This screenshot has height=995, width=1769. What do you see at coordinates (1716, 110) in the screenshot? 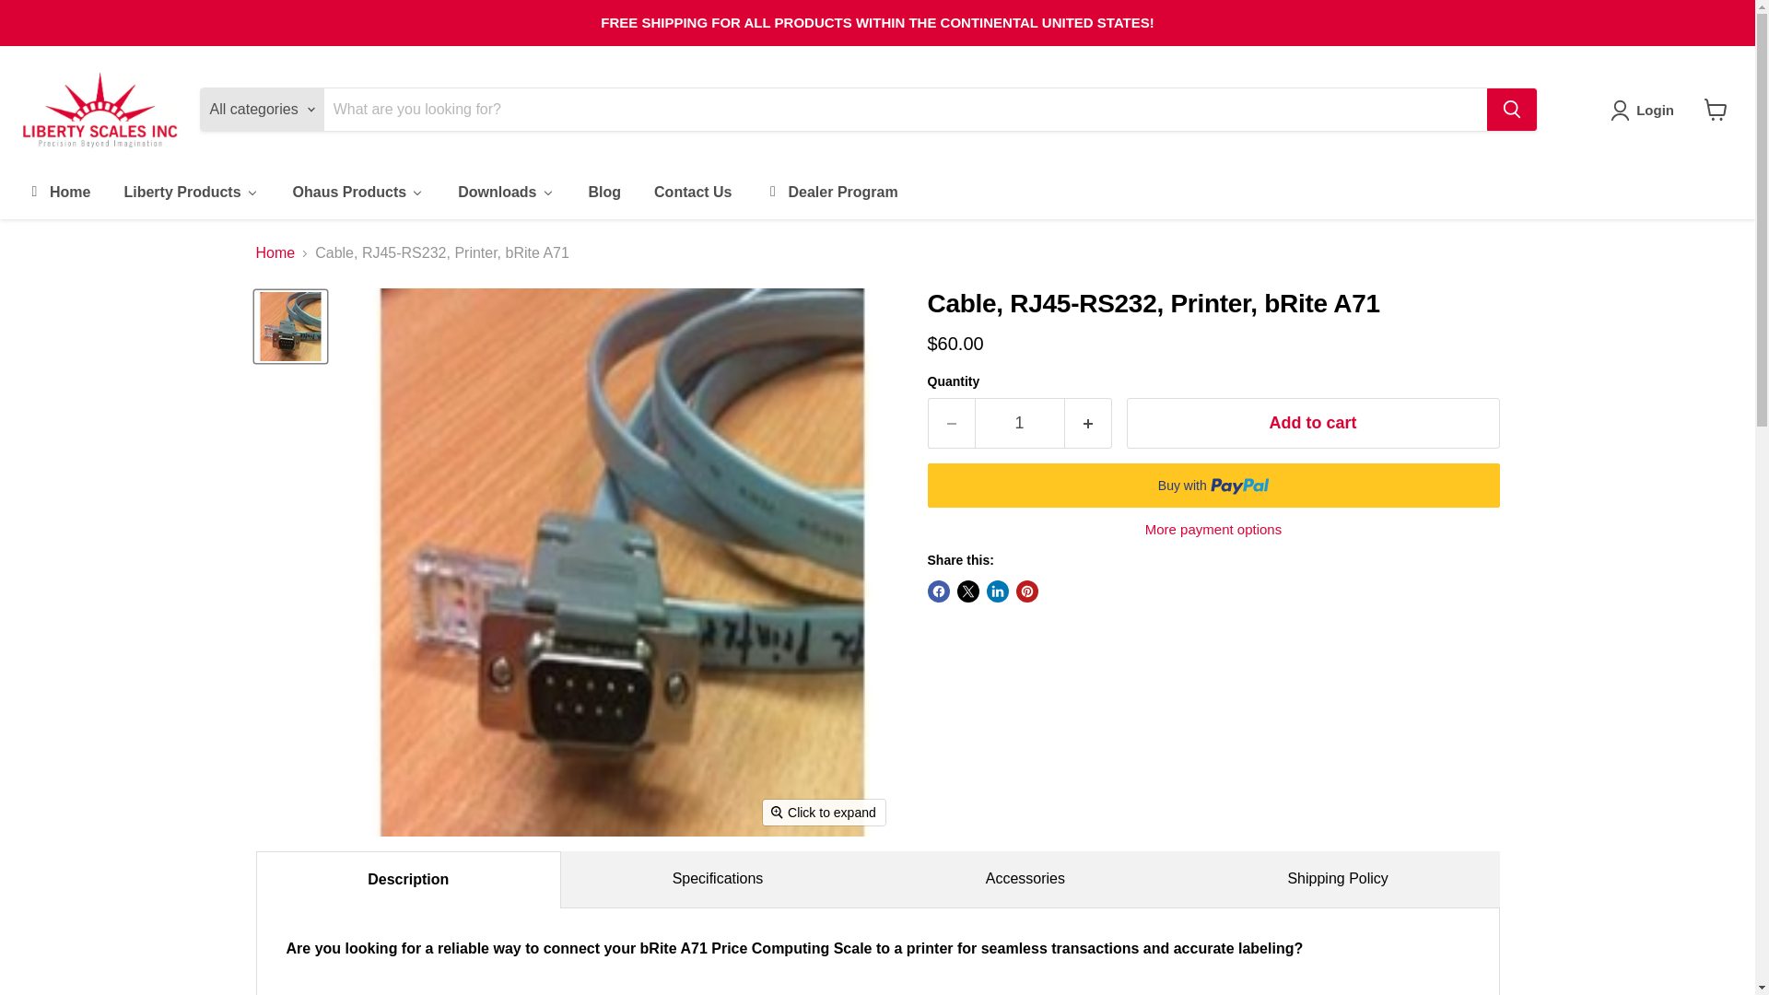
I see `View cart` at bounding box center [1716, 110].